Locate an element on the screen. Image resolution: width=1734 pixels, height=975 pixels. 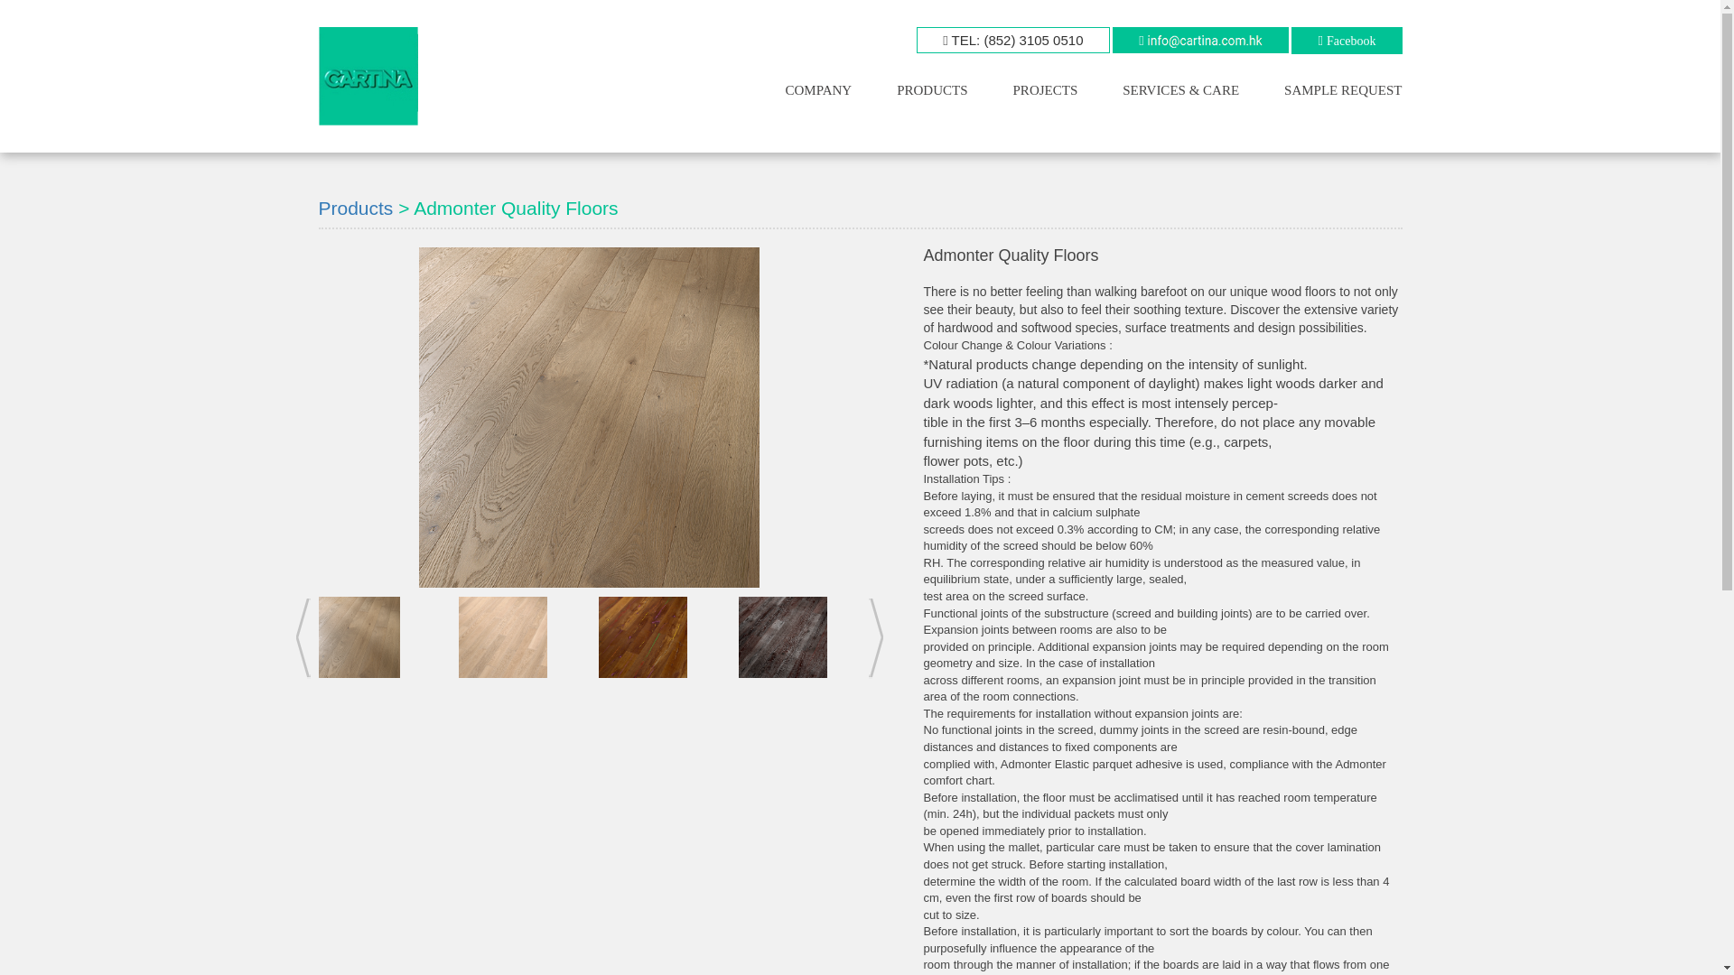
COMPANY is located at coordinates (818, 94).